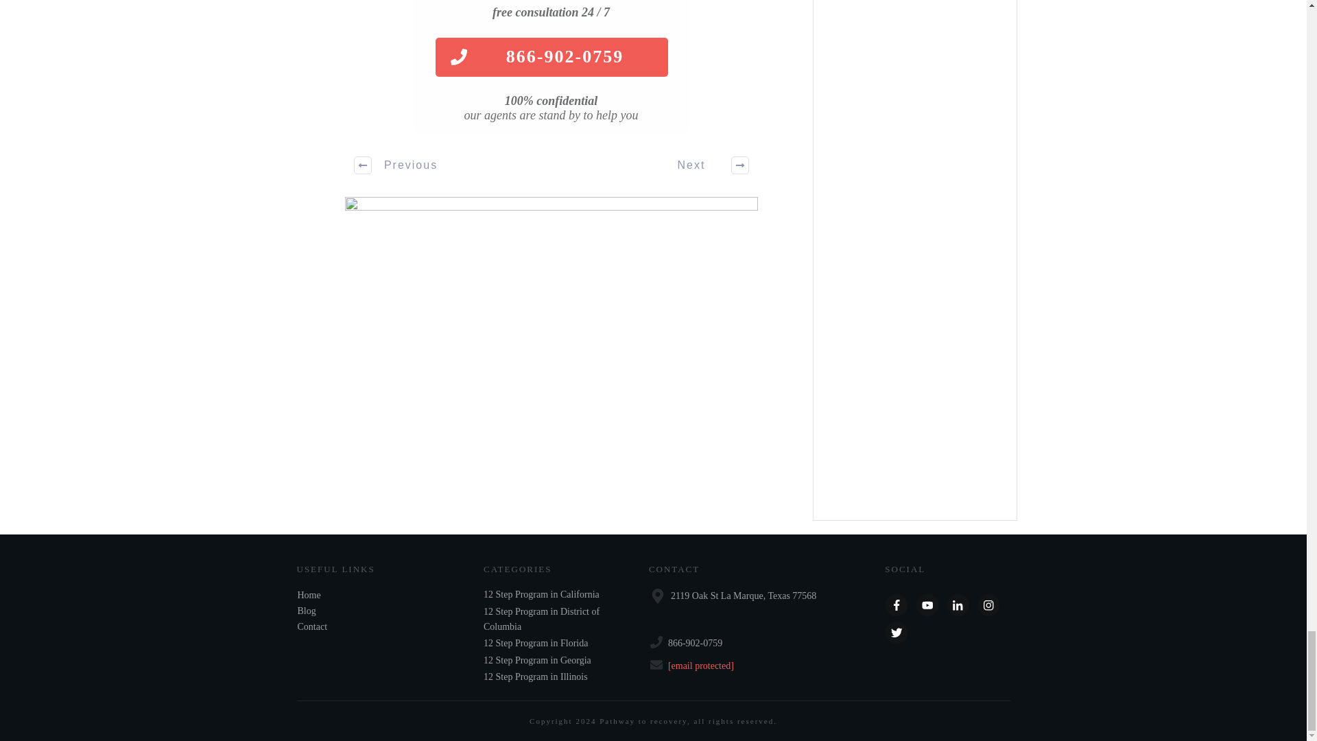 This screenshot has height=741, width=1317. What do you see at coordinates (396, 165) in the screenshot?
I see `Previous` at bounding box center [396, 165].